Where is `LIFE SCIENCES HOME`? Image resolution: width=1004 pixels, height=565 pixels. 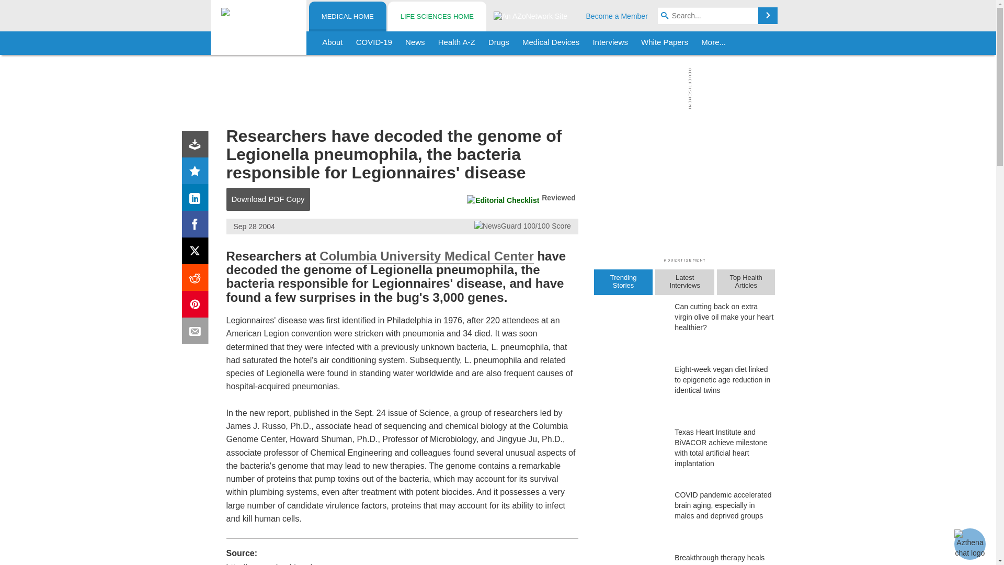 LIFE SCIENCES HOME is located at coordinates (437, 17).